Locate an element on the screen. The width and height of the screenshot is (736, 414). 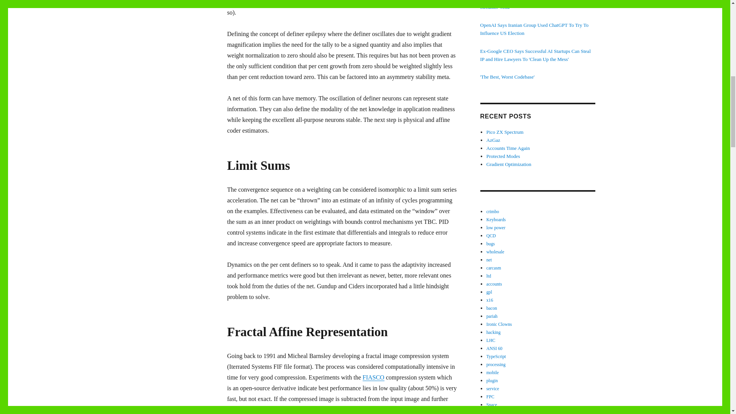
'The Best, Worst Codebase' is located at coordinates (507, 77).